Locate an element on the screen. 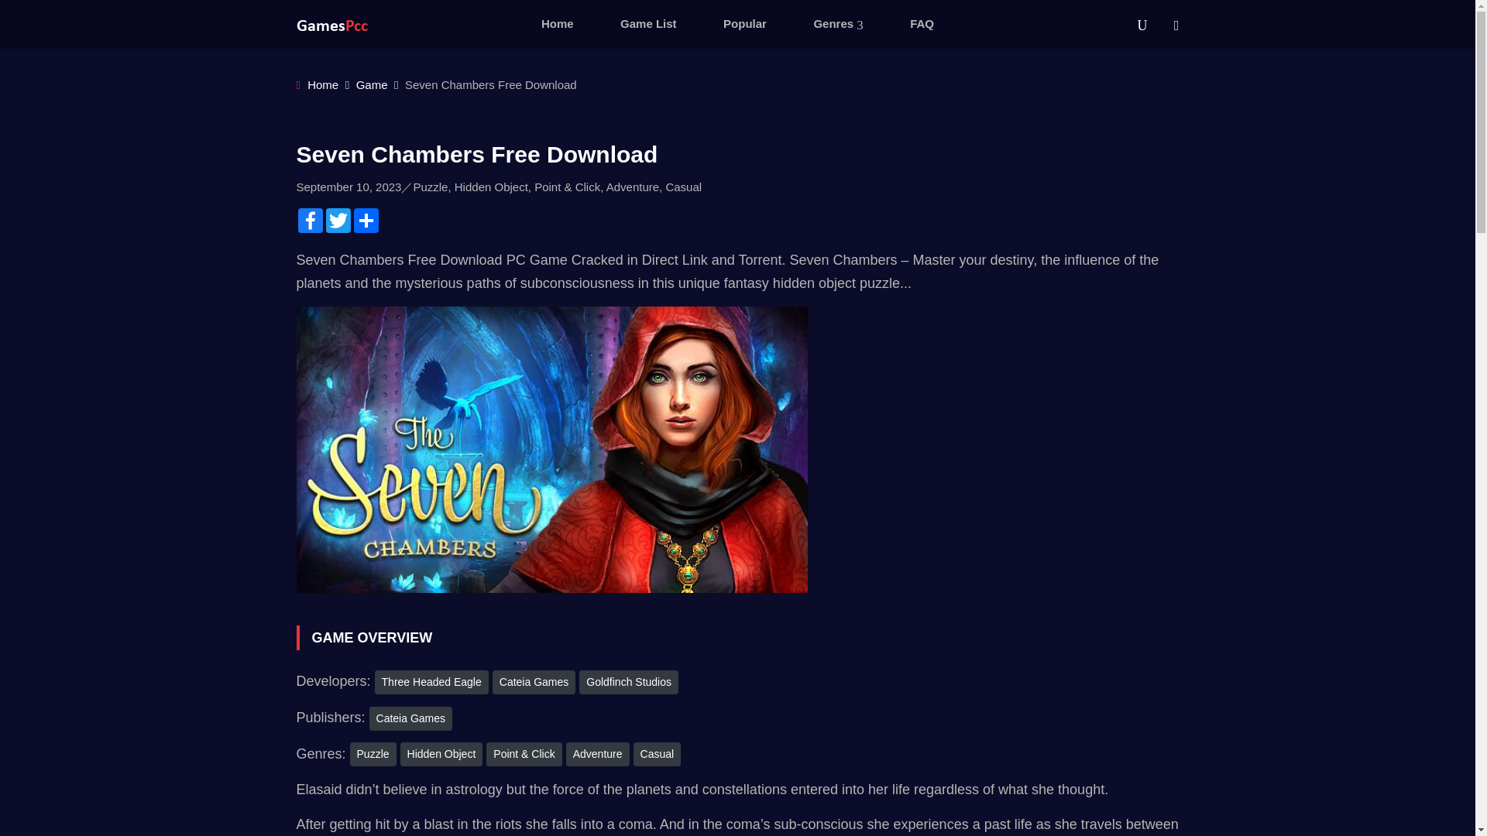 Image resolution: width=1487 pixels, height=836 pixels. Home is located at coordinates (318, 84).